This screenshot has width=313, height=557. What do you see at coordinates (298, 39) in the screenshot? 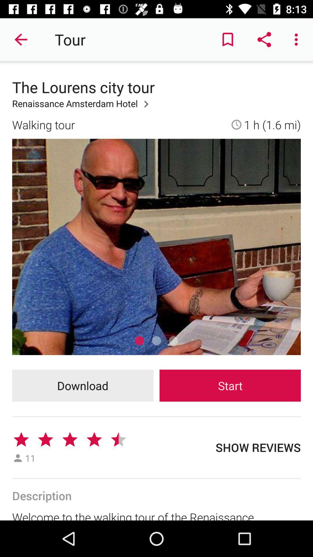
I see `click on top most right button` at bounding box center [298, 39].